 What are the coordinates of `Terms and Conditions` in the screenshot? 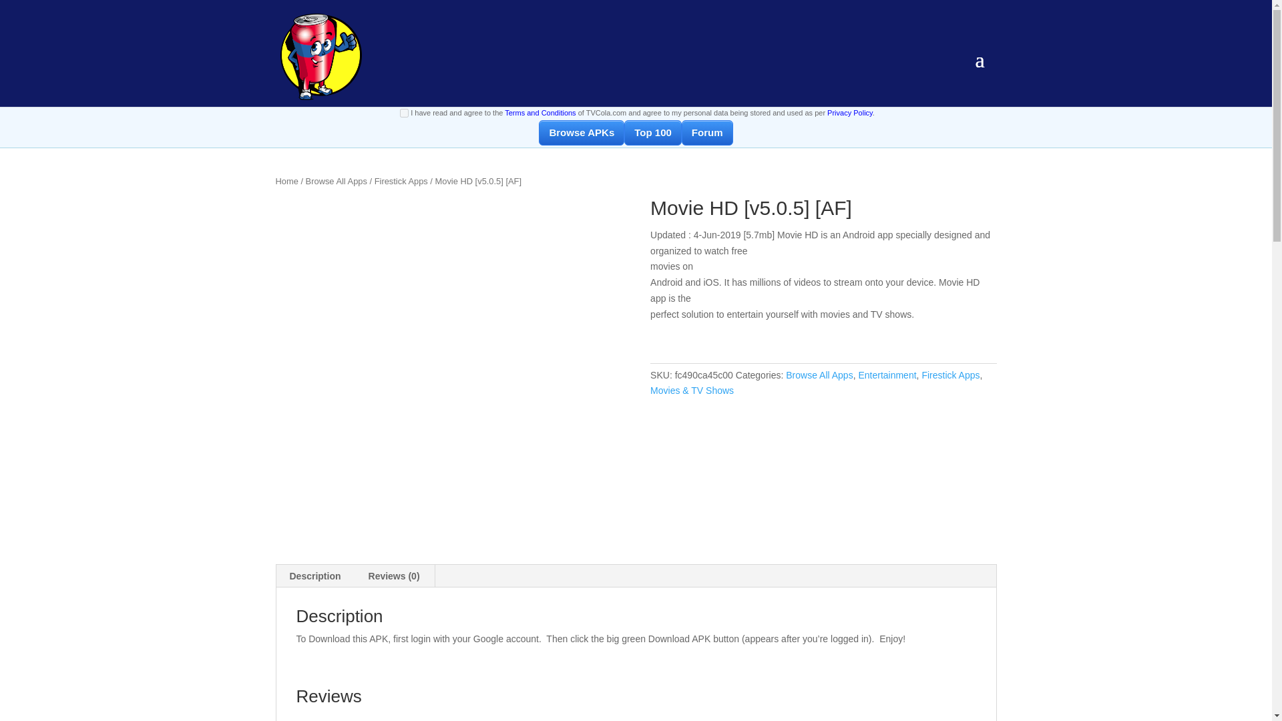 It's located at (540, 112).